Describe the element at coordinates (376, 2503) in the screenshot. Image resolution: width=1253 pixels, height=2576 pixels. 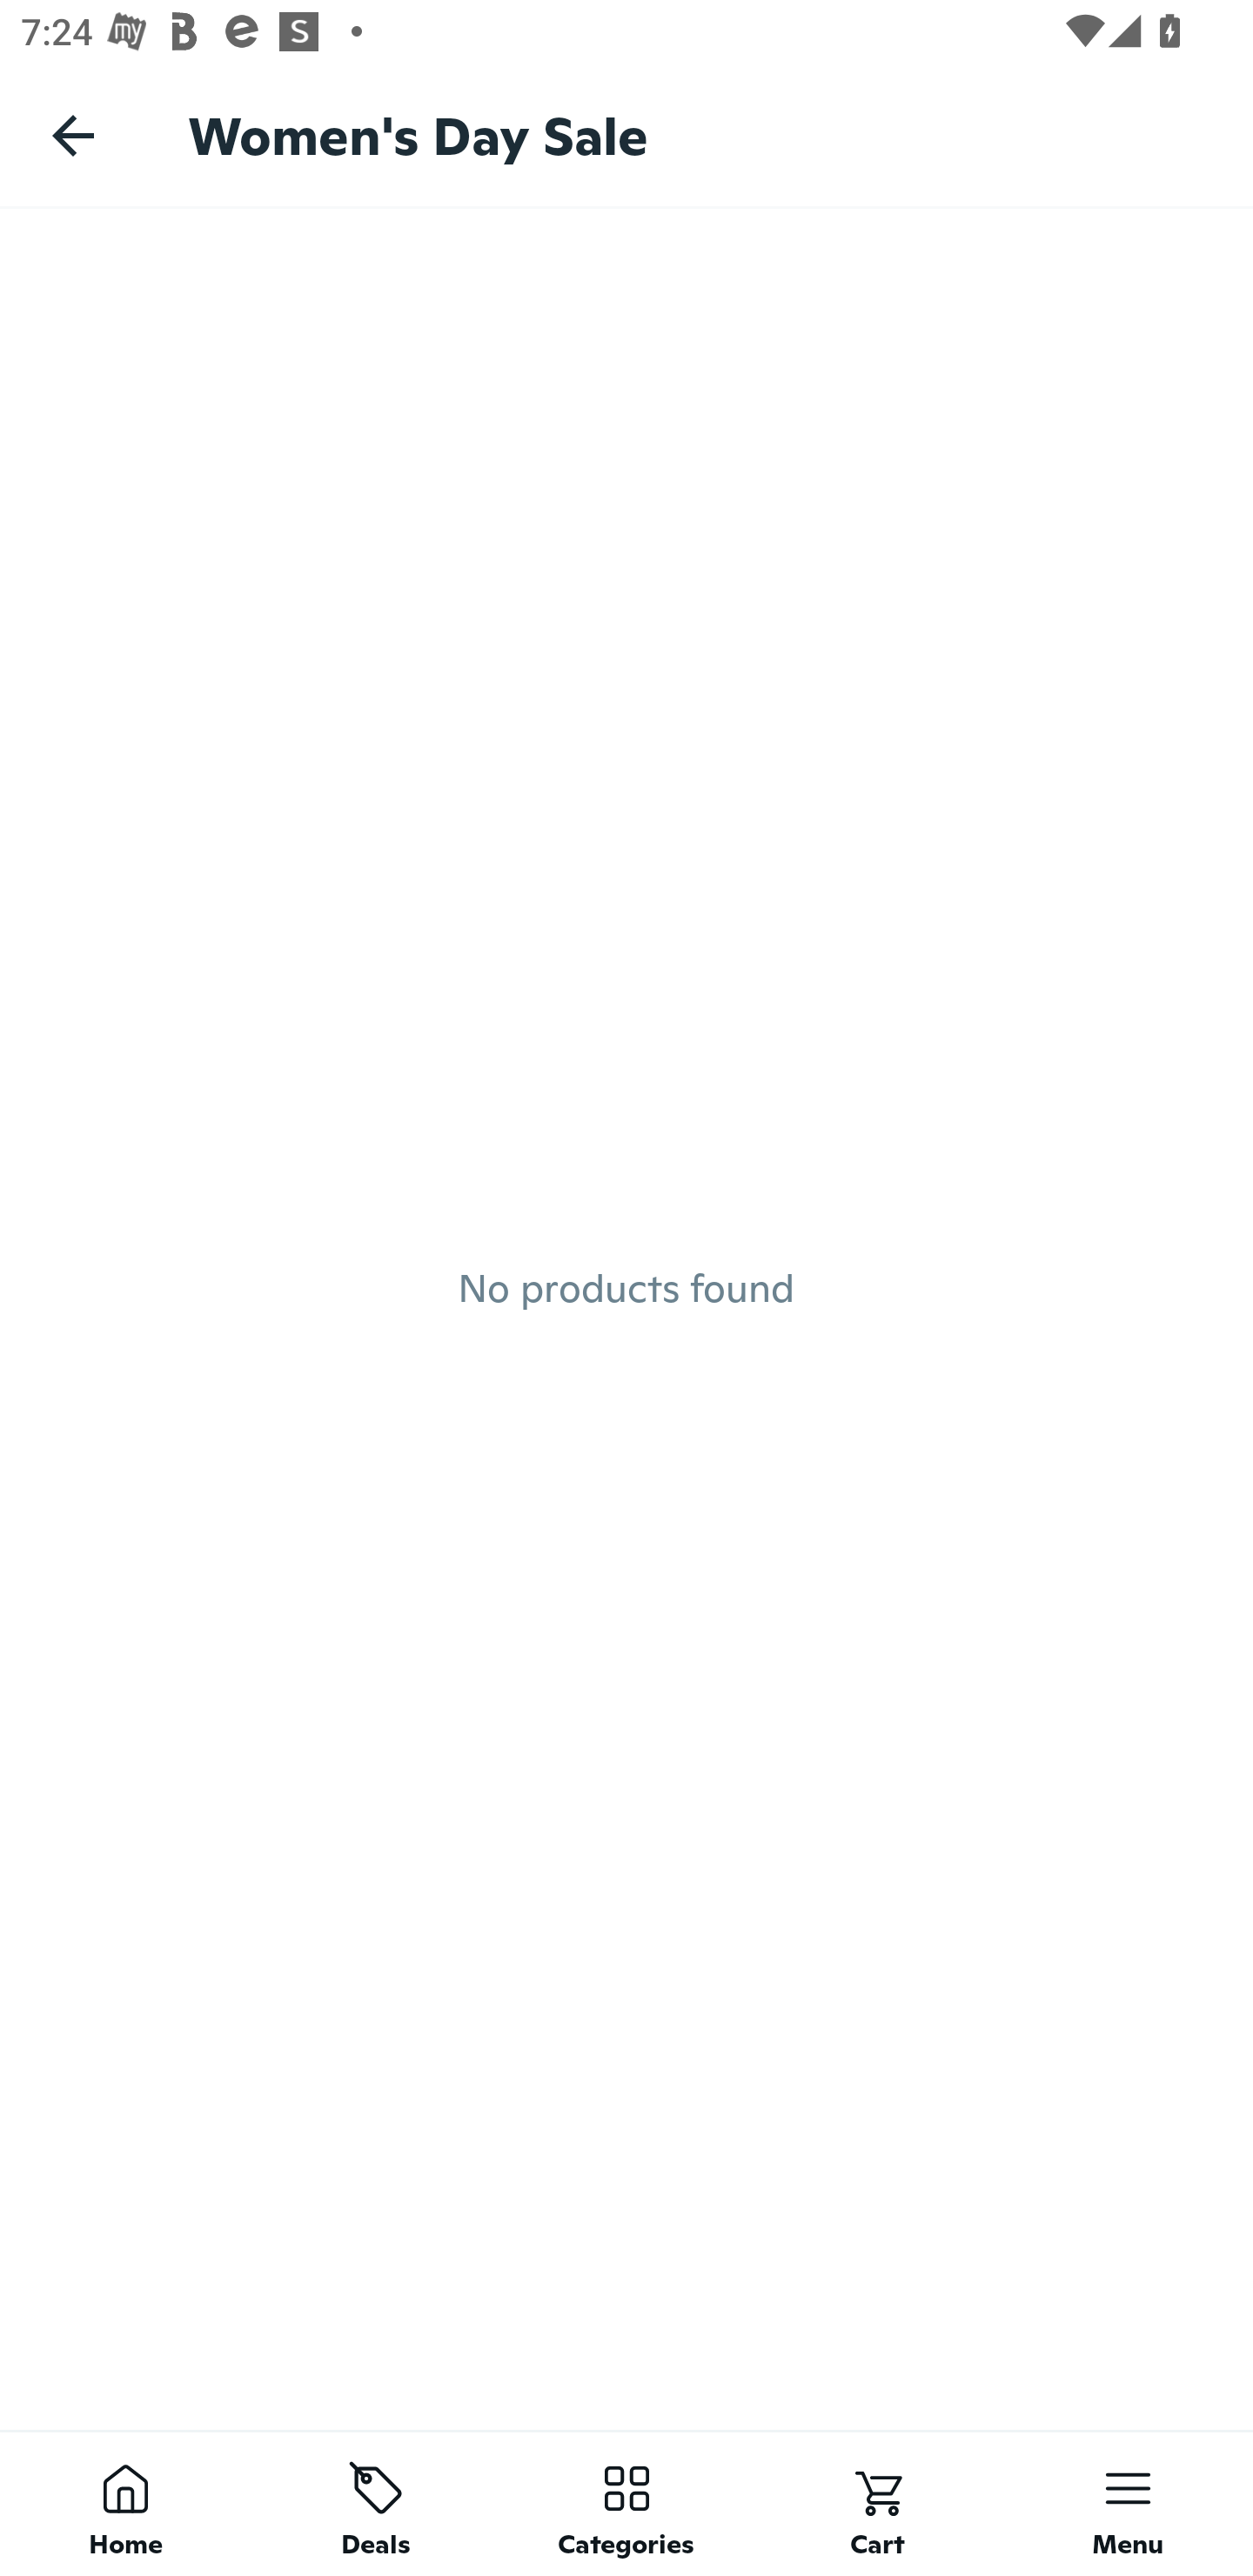
I see `Deals` at that location.